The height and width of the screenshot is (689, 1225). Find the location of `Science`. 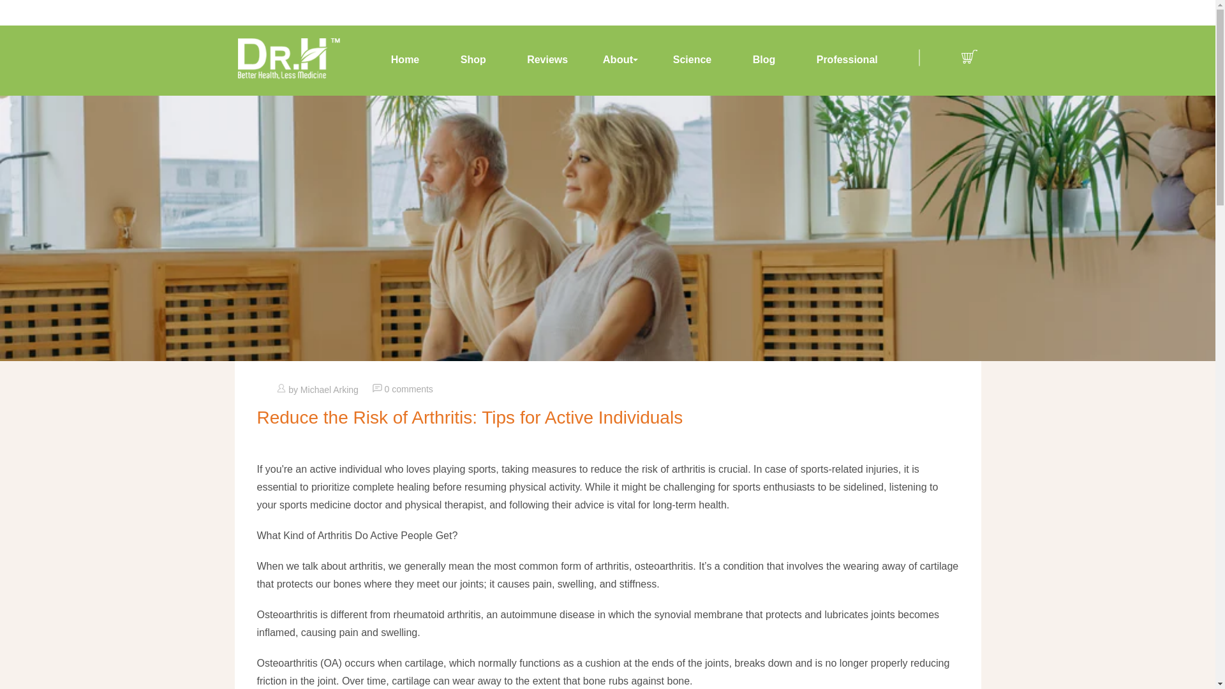

Science is located at coordinates (692, 60).